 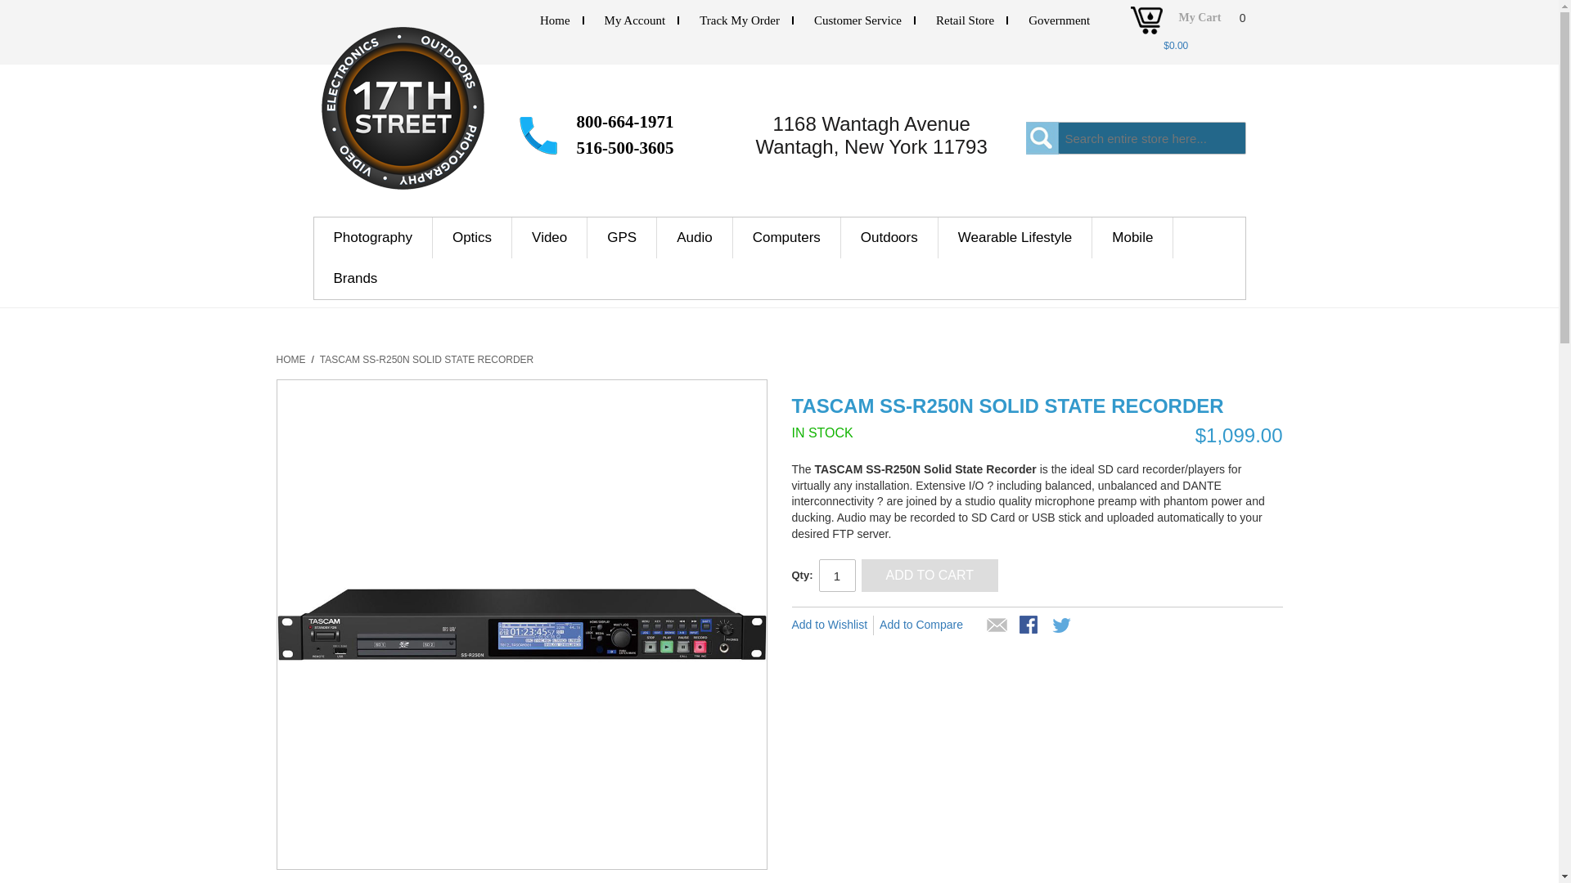 I want to click on Government, so click(x=1059, y=20).